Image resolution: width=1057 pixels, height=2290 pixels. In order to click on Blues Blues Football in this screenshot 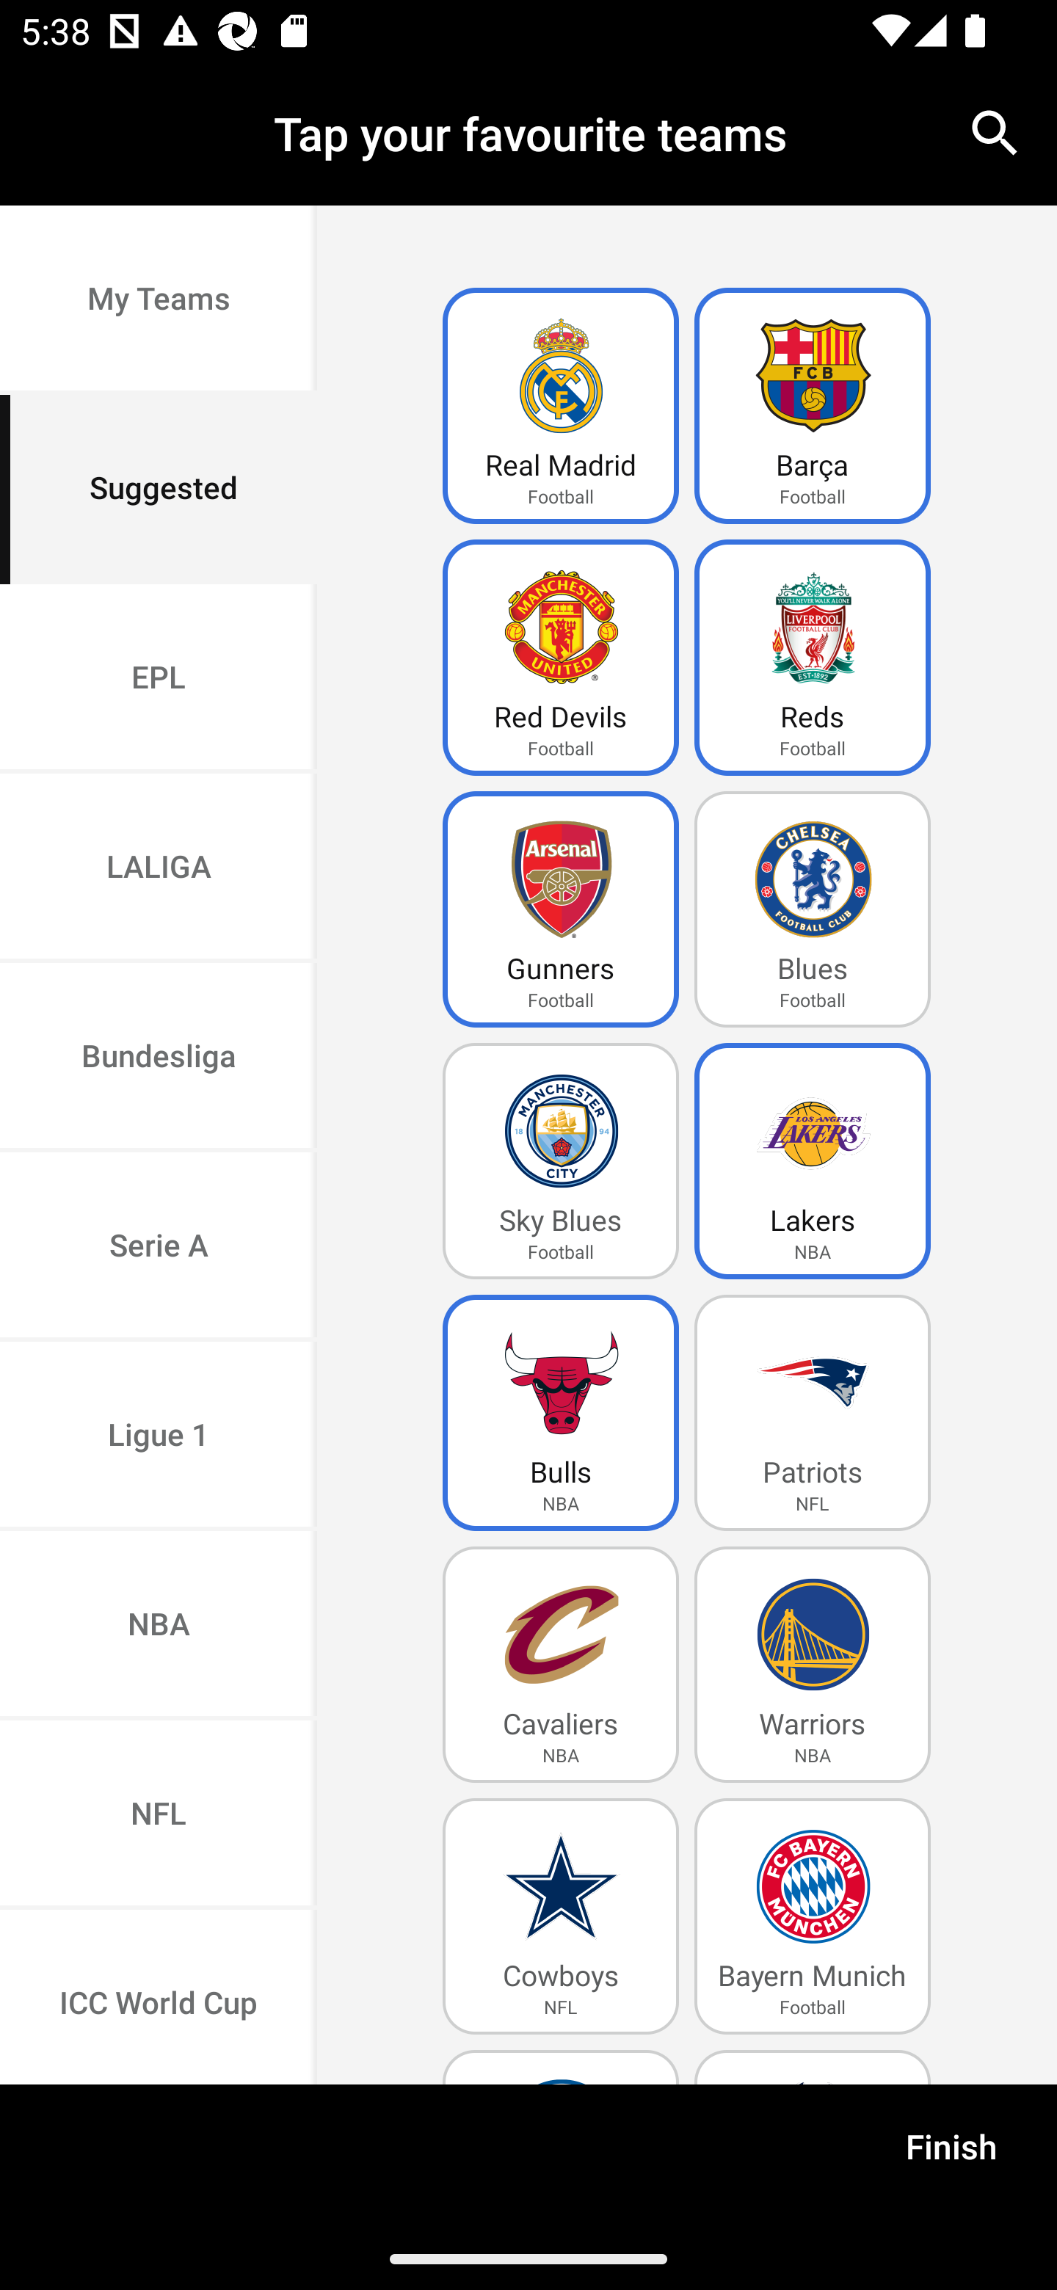, I will do `click(813, 910)`.